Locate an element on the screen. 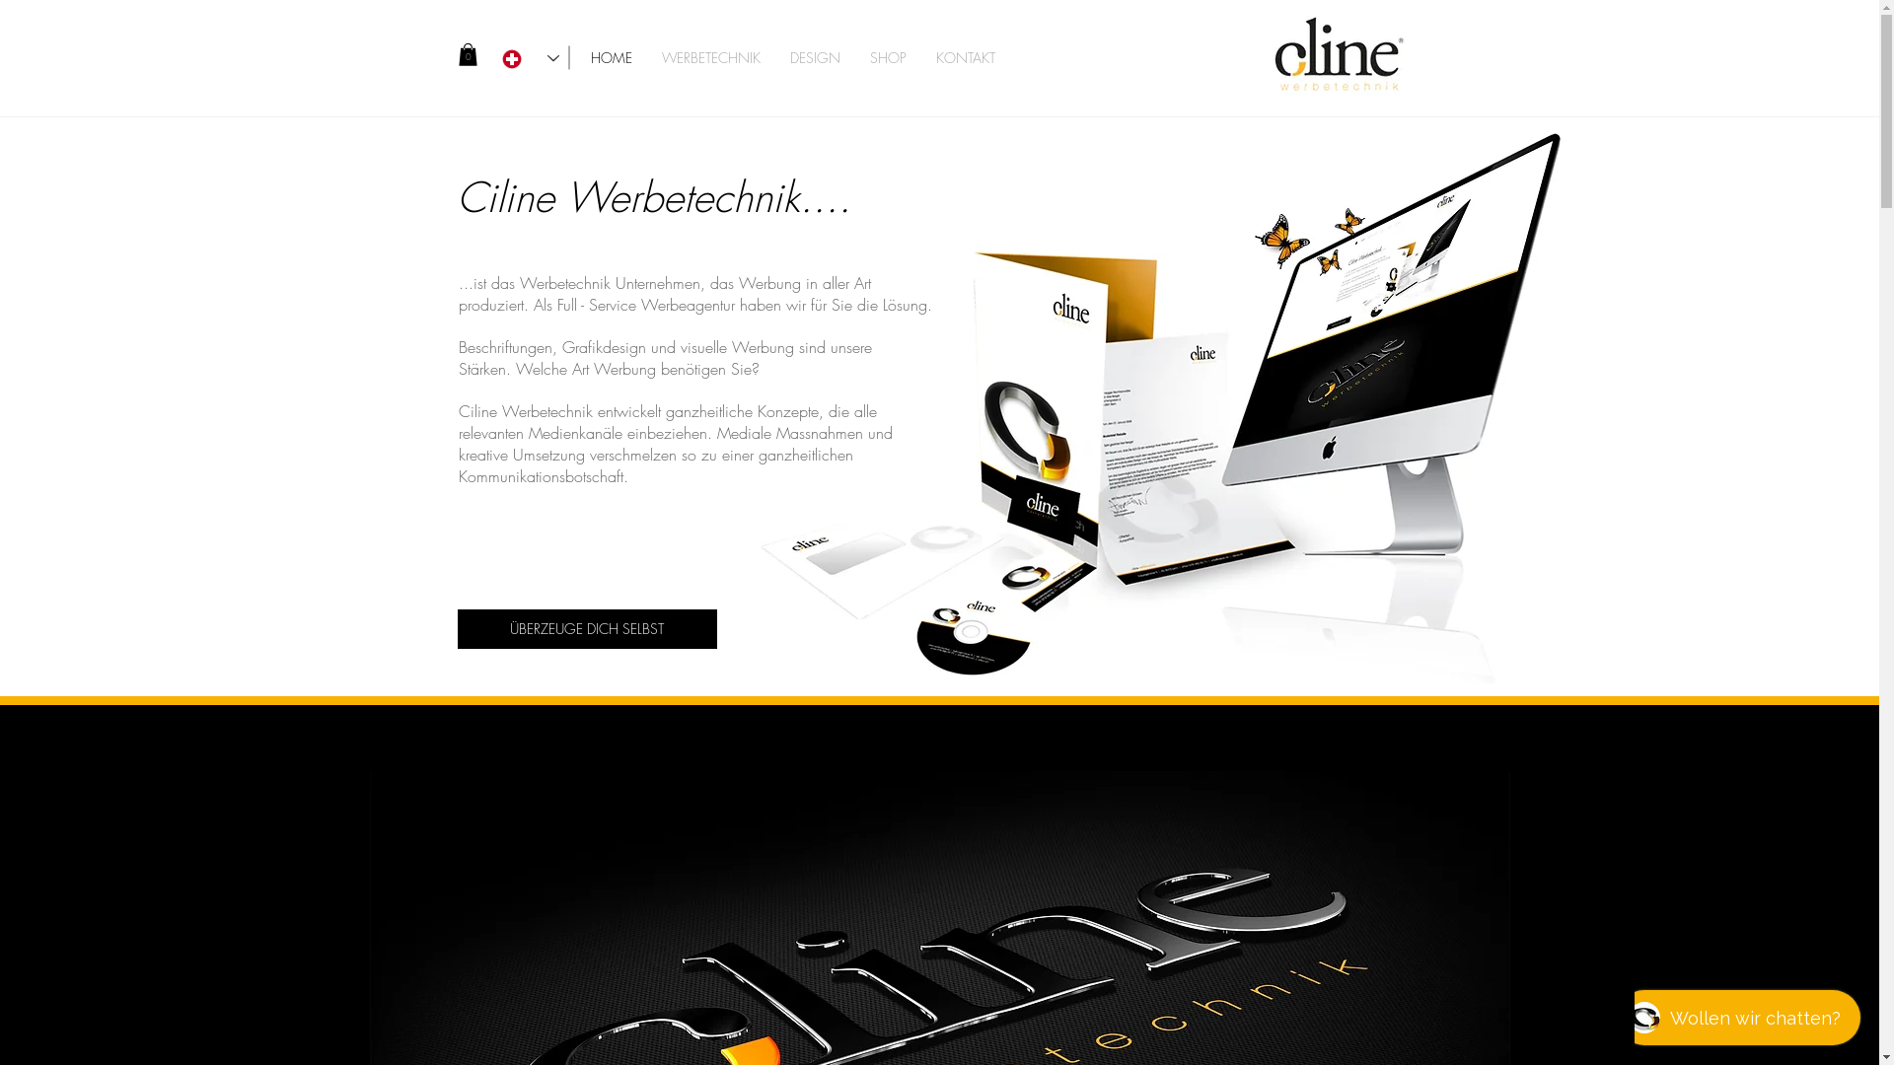  KONTAKT is located at coordinates (966, 57).